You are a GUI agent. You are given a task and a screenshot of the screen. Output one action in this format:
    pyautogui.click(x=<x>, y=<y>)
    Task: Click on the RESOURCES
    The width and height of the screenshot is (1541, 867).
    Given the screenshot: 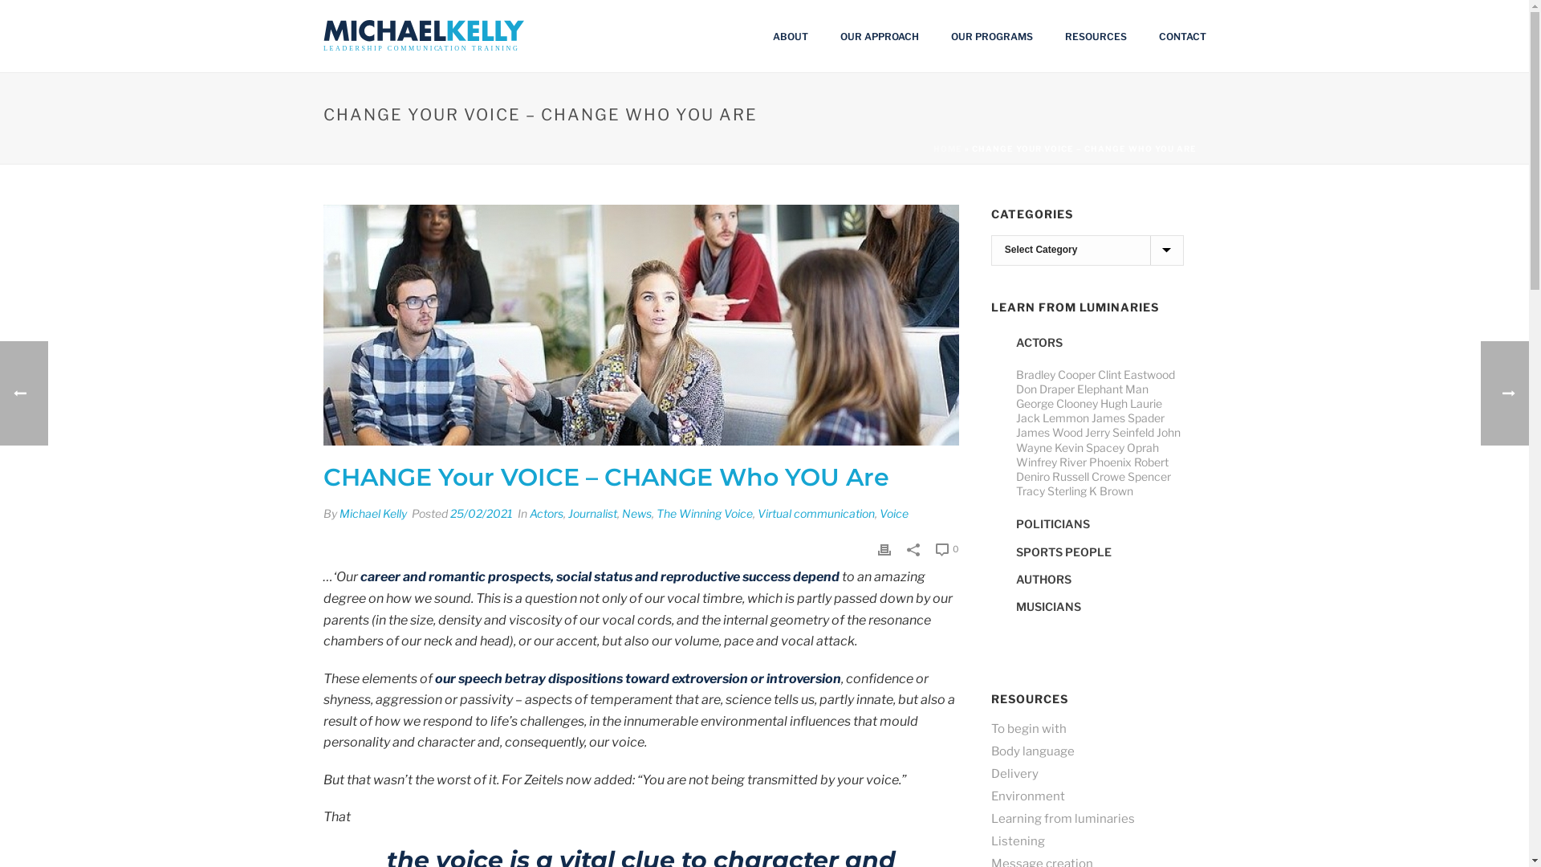 What is the action you would take?
    pyautogui.click(x=1095, y=37)
    